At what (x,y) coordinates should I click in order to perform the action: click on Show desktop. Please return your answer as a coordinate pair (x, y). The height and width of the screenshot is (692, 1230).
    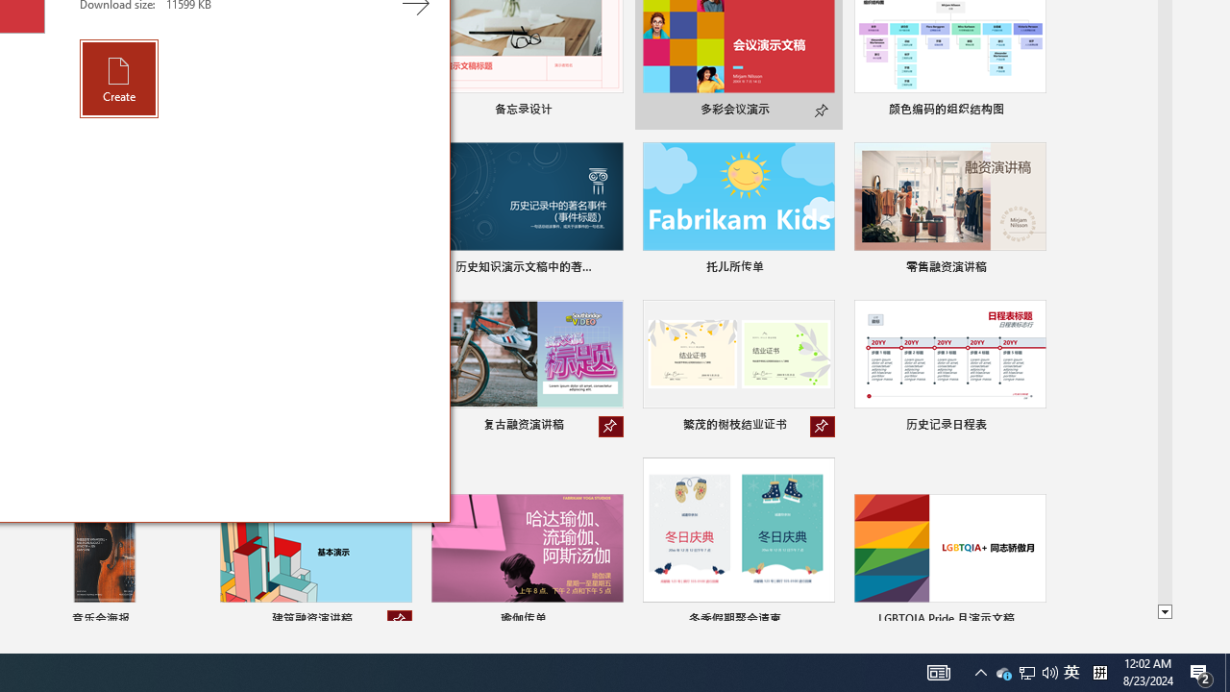
    Looking at the image, I should click on (1003, 673).